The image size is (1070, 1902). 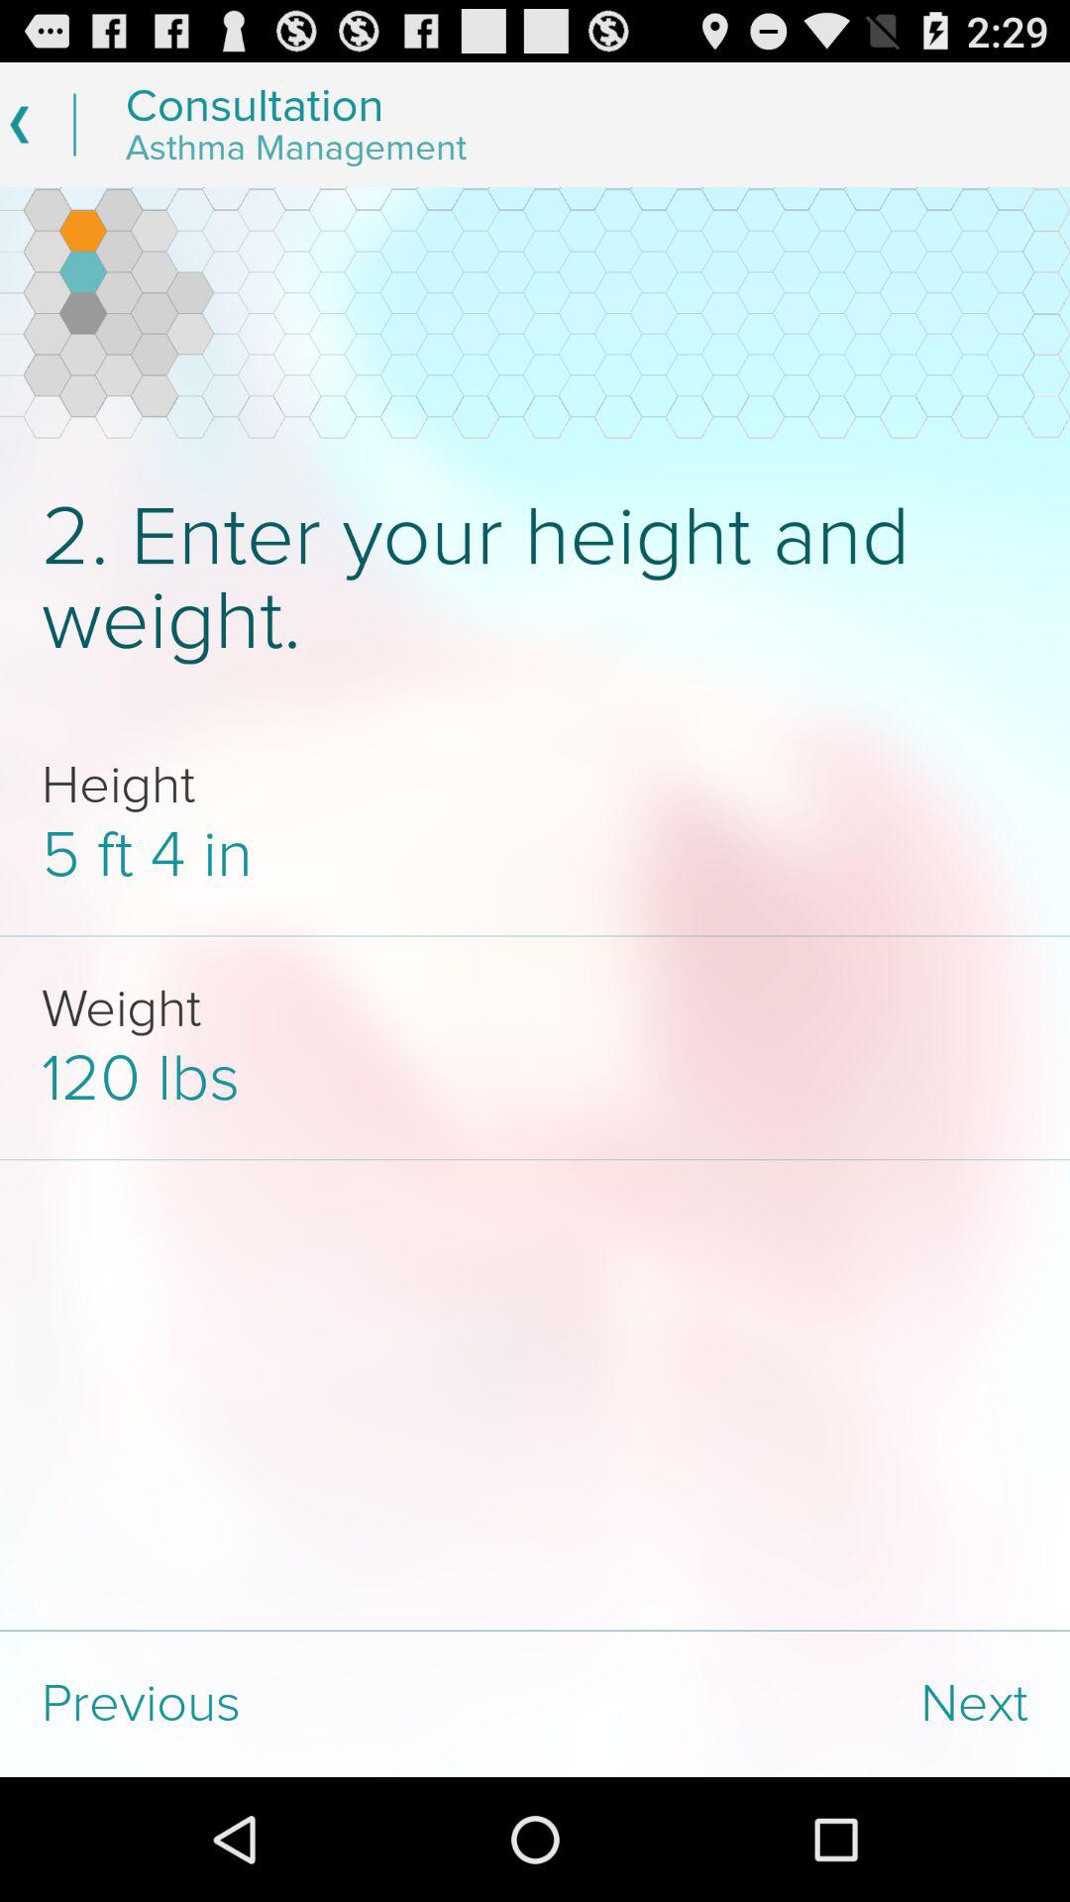 What do you see at coordinates (535, 1078) in the screenshot?
I see `open the 120 lbs icon` at bounding box center [535, 1078].